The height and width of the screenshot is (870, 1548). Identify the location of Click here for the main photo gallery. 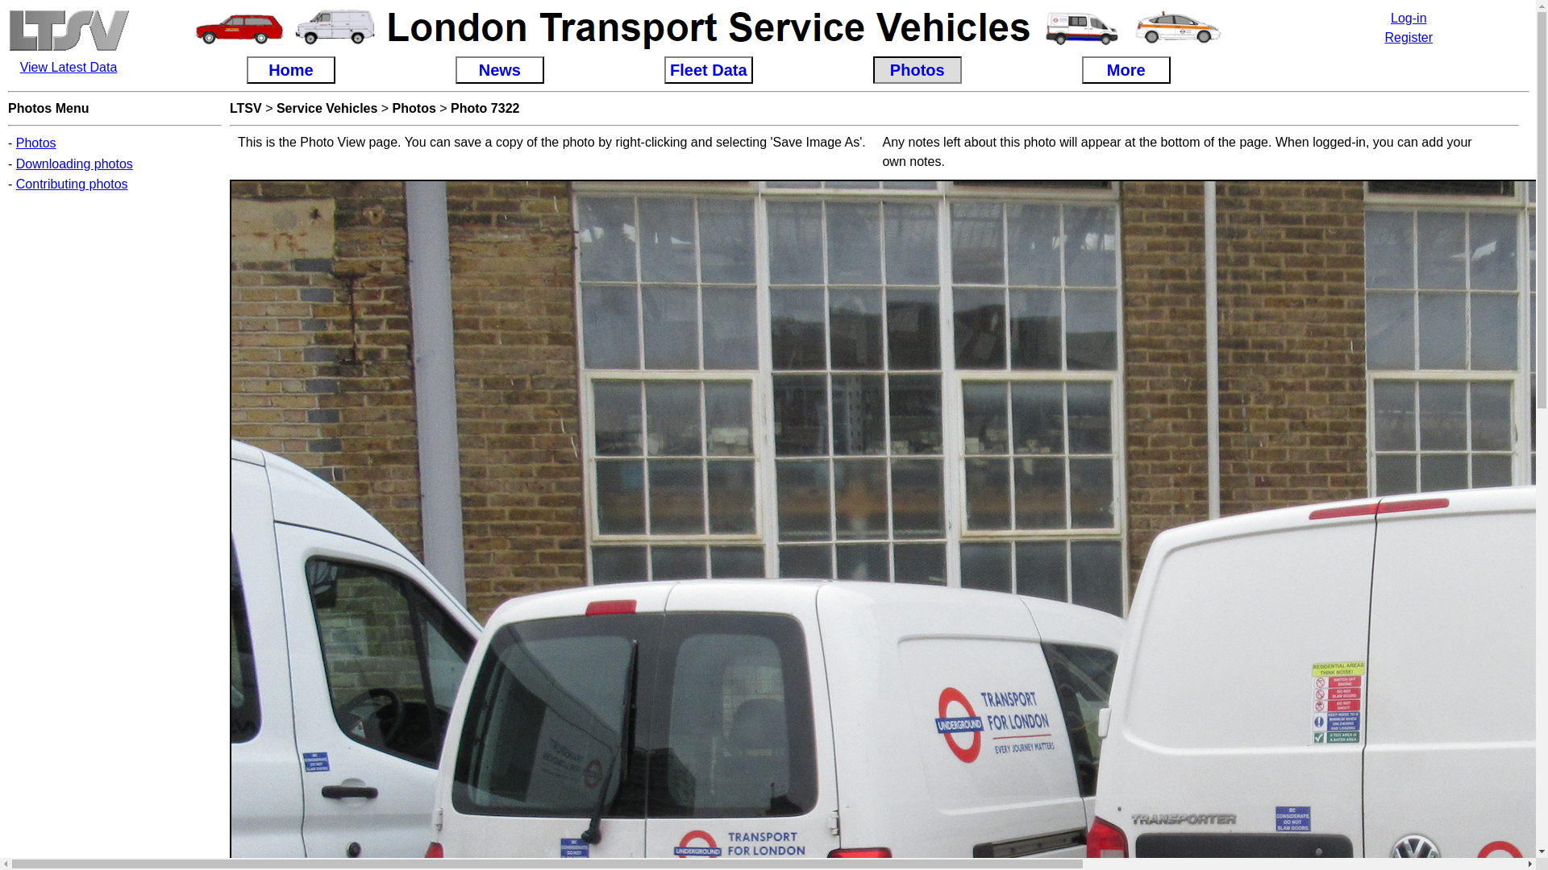
(35, 142).